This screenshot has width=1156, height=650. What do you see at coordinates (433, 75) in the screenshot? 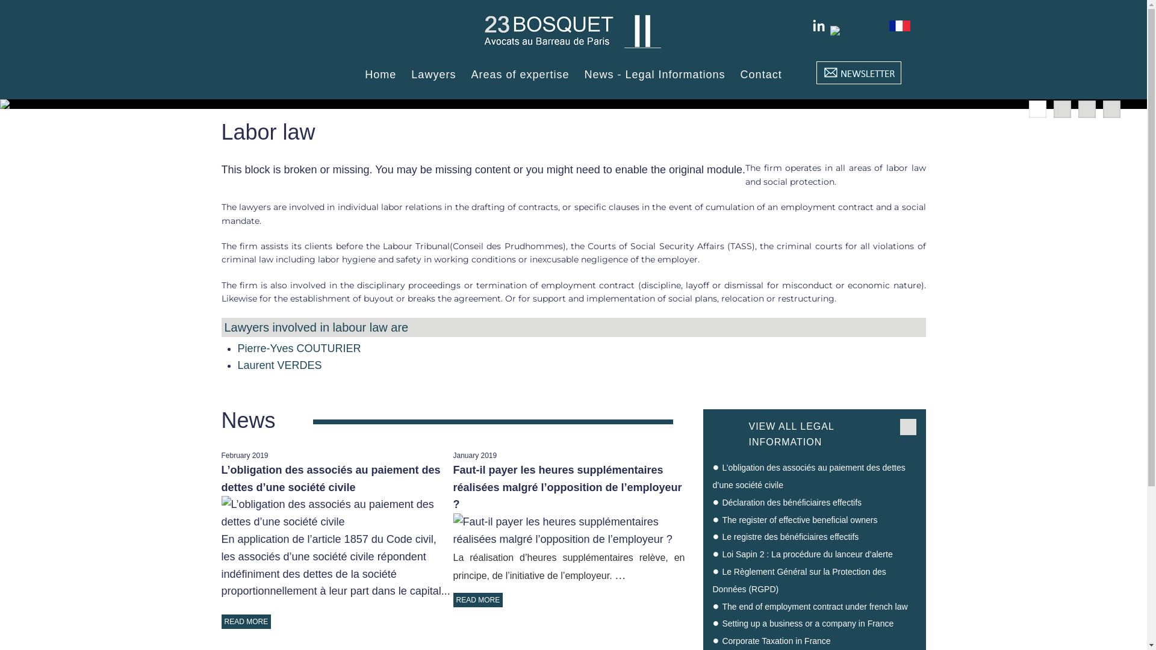
I see `Lawyers` at bounding box center [433, 75].